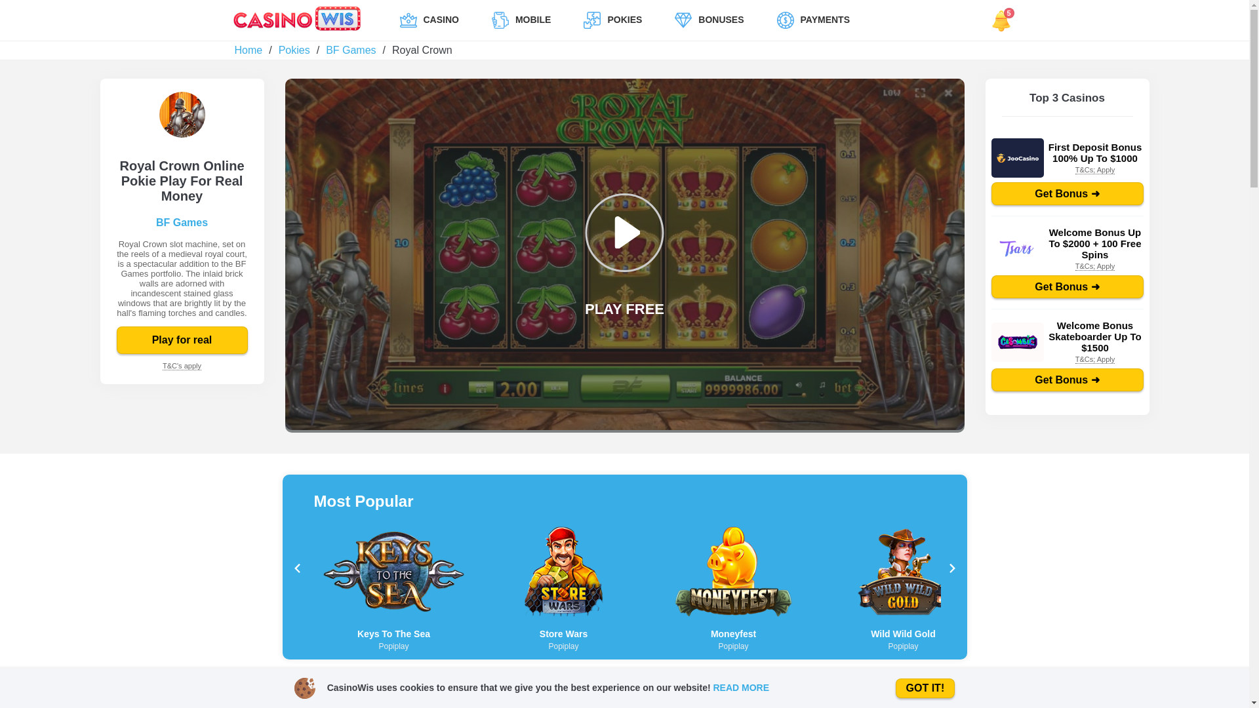  I want to click on Home, so click(249, 50).